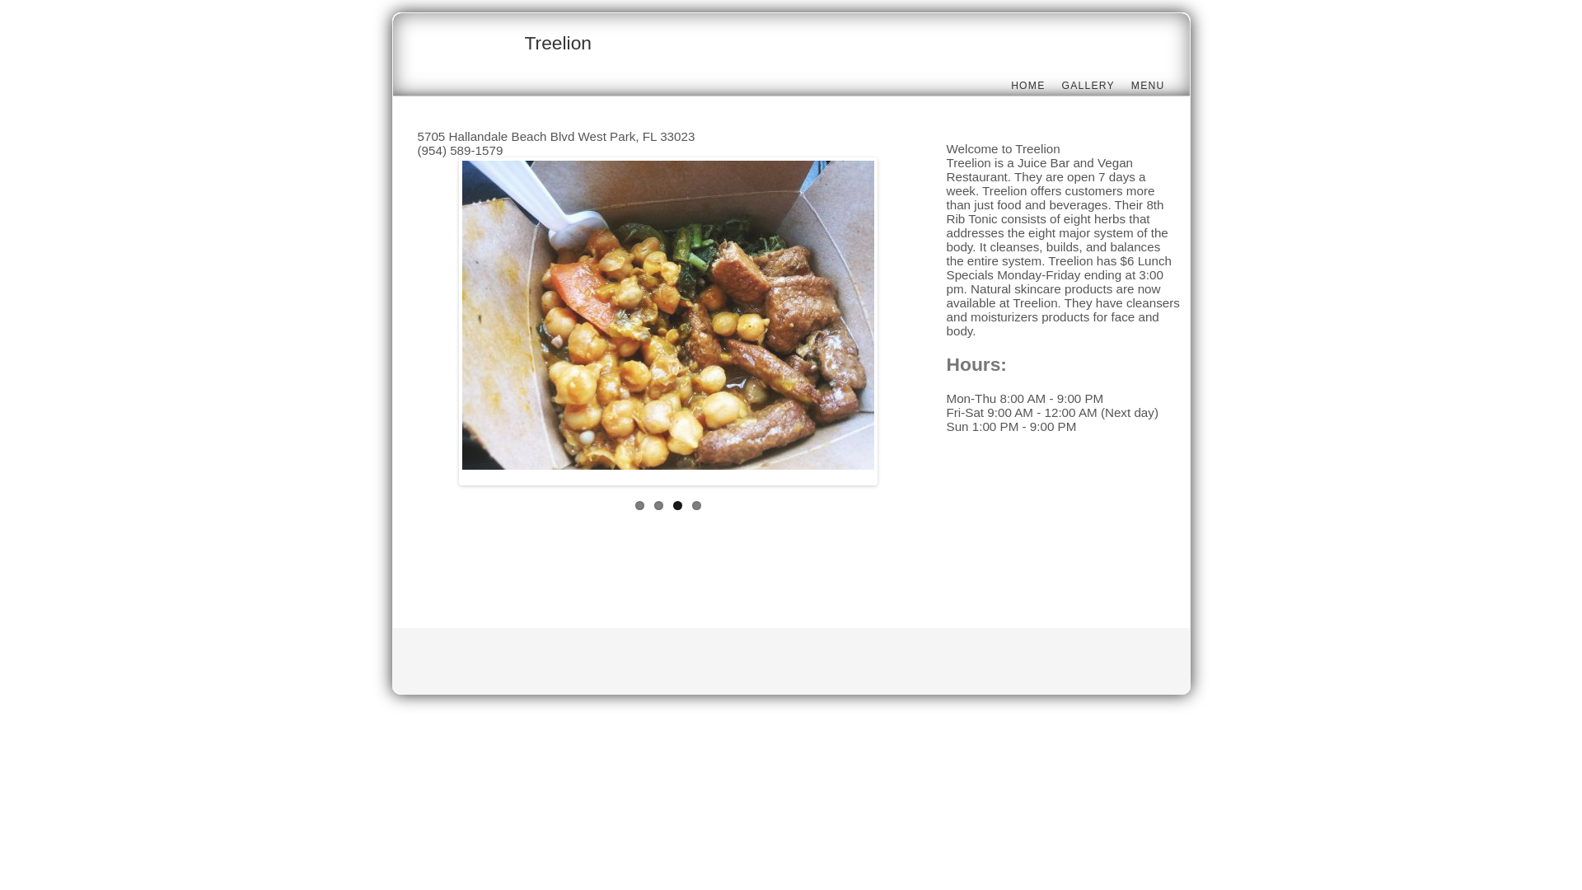 The width and height of the screenshot is (1582, 890). I want to click on 1, so click(639, 506).